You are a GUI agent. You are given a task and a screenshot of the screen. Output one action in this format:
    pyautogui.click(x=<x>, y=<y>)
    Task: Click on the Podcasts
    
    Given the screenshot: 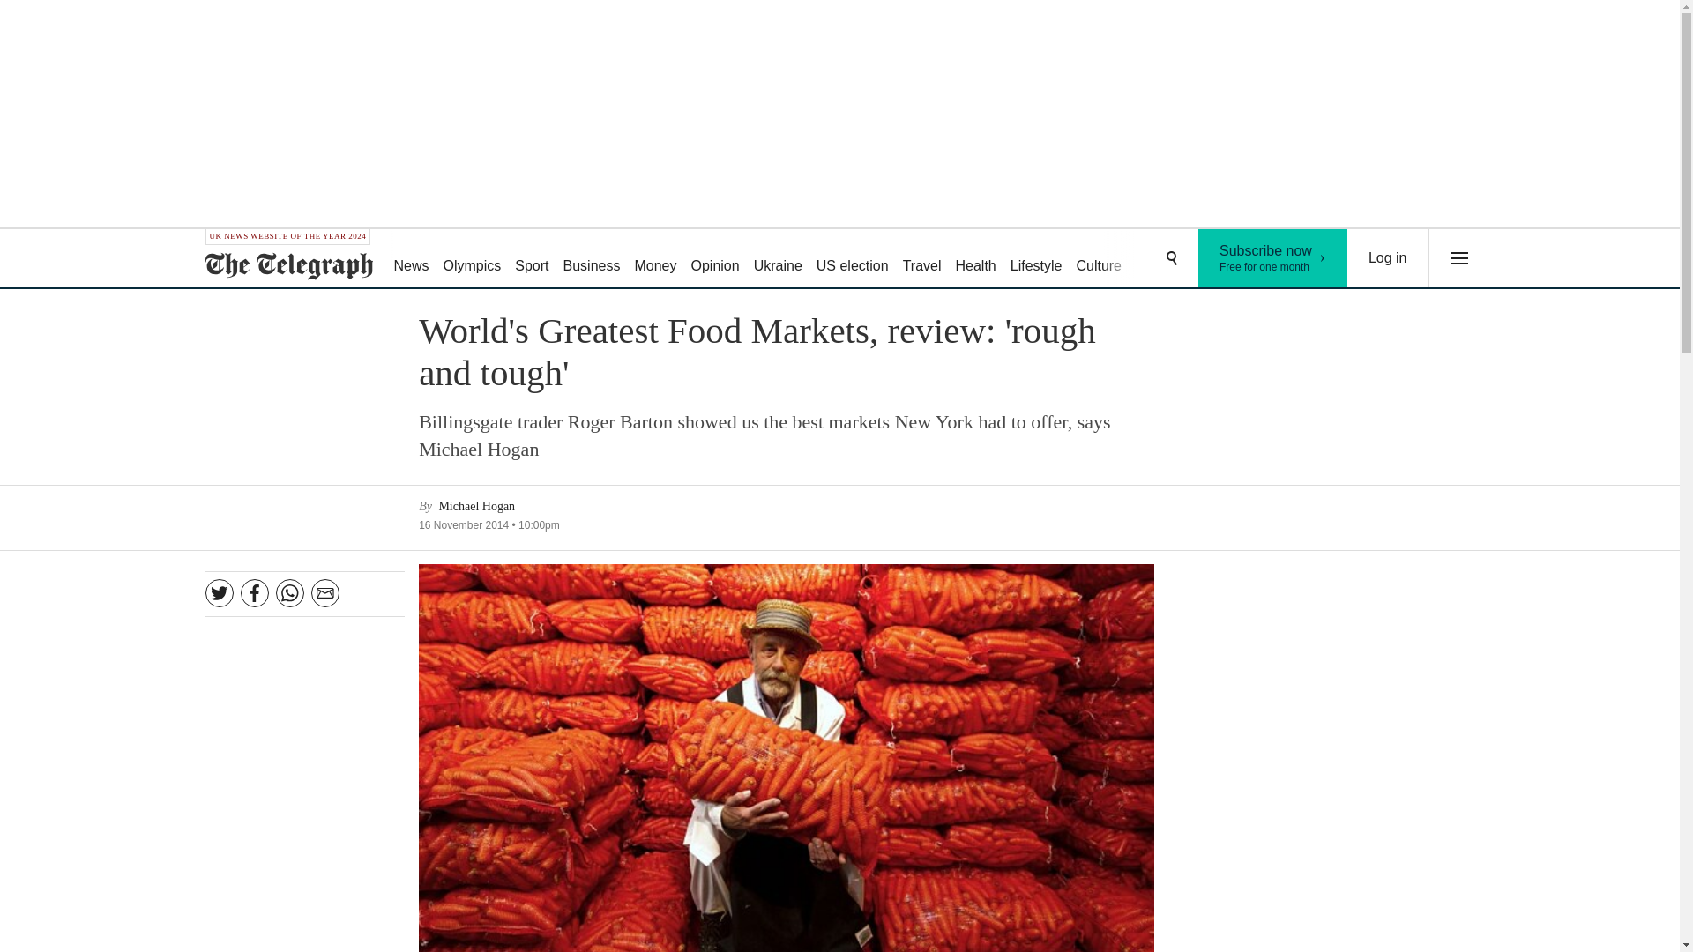 What is the action you would take?
    pyautogui.click(x=1227, y=259)
    